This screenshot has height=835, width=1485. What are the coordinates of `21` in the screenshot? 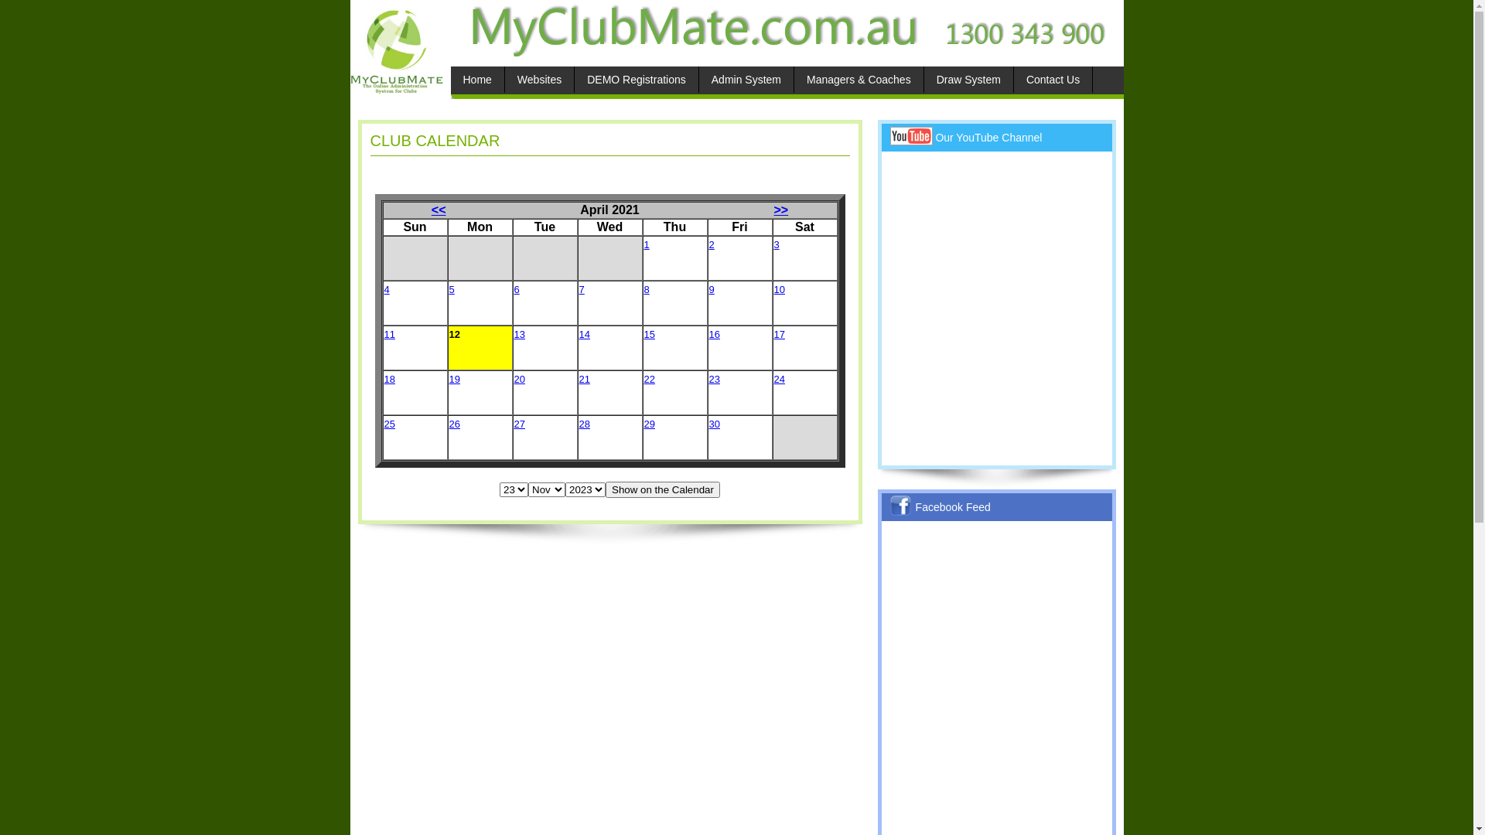 It's located at (584, 379).